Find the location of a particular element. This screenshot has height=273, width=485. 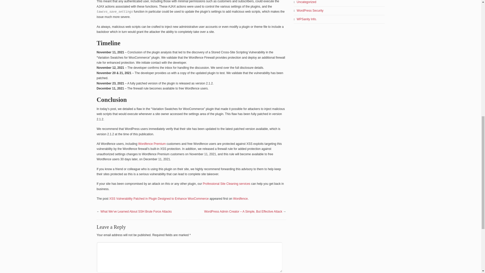

Professional Site Cleaning services is located at coordinates (226, 184).